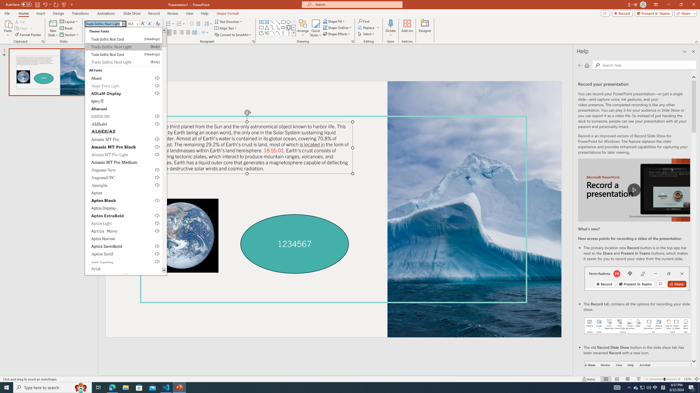 This screenshot has width=700, height=393. Describe the element at coordinates (23, 13) in the screenshot. I see `Home` at that location.